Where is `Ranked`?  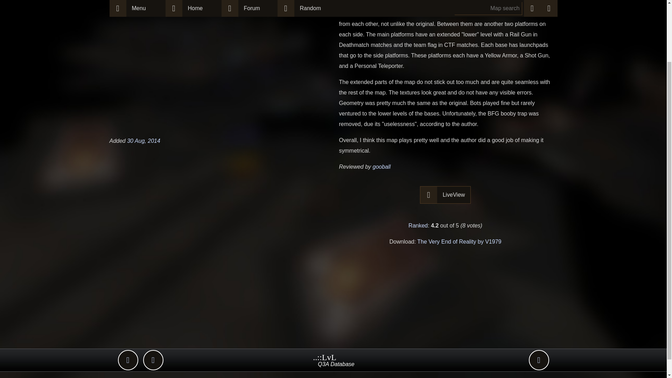 Ranked is located at coordinates (418, 225).